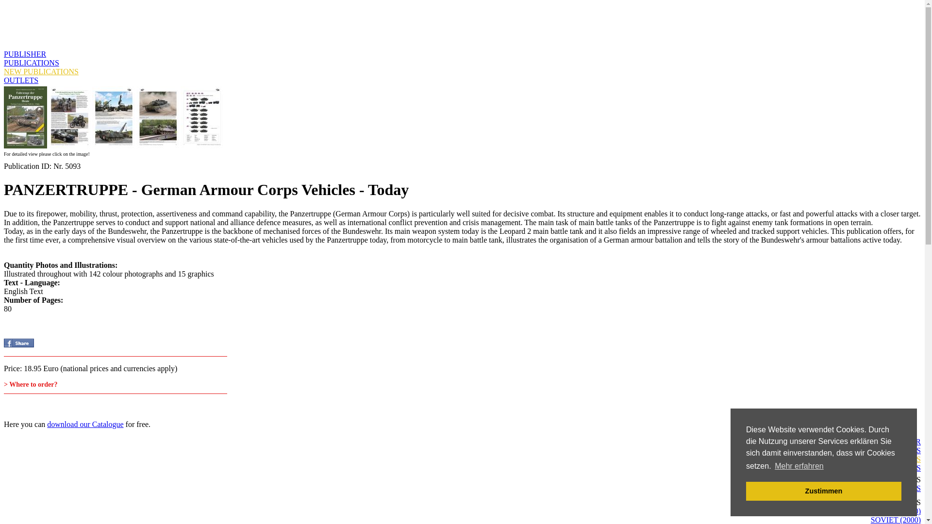 The height and width of the screenshot is (524, 932). Describe the element at coordinates (24, 53) in the screenshot. I see `PUBLISHER` at that location.